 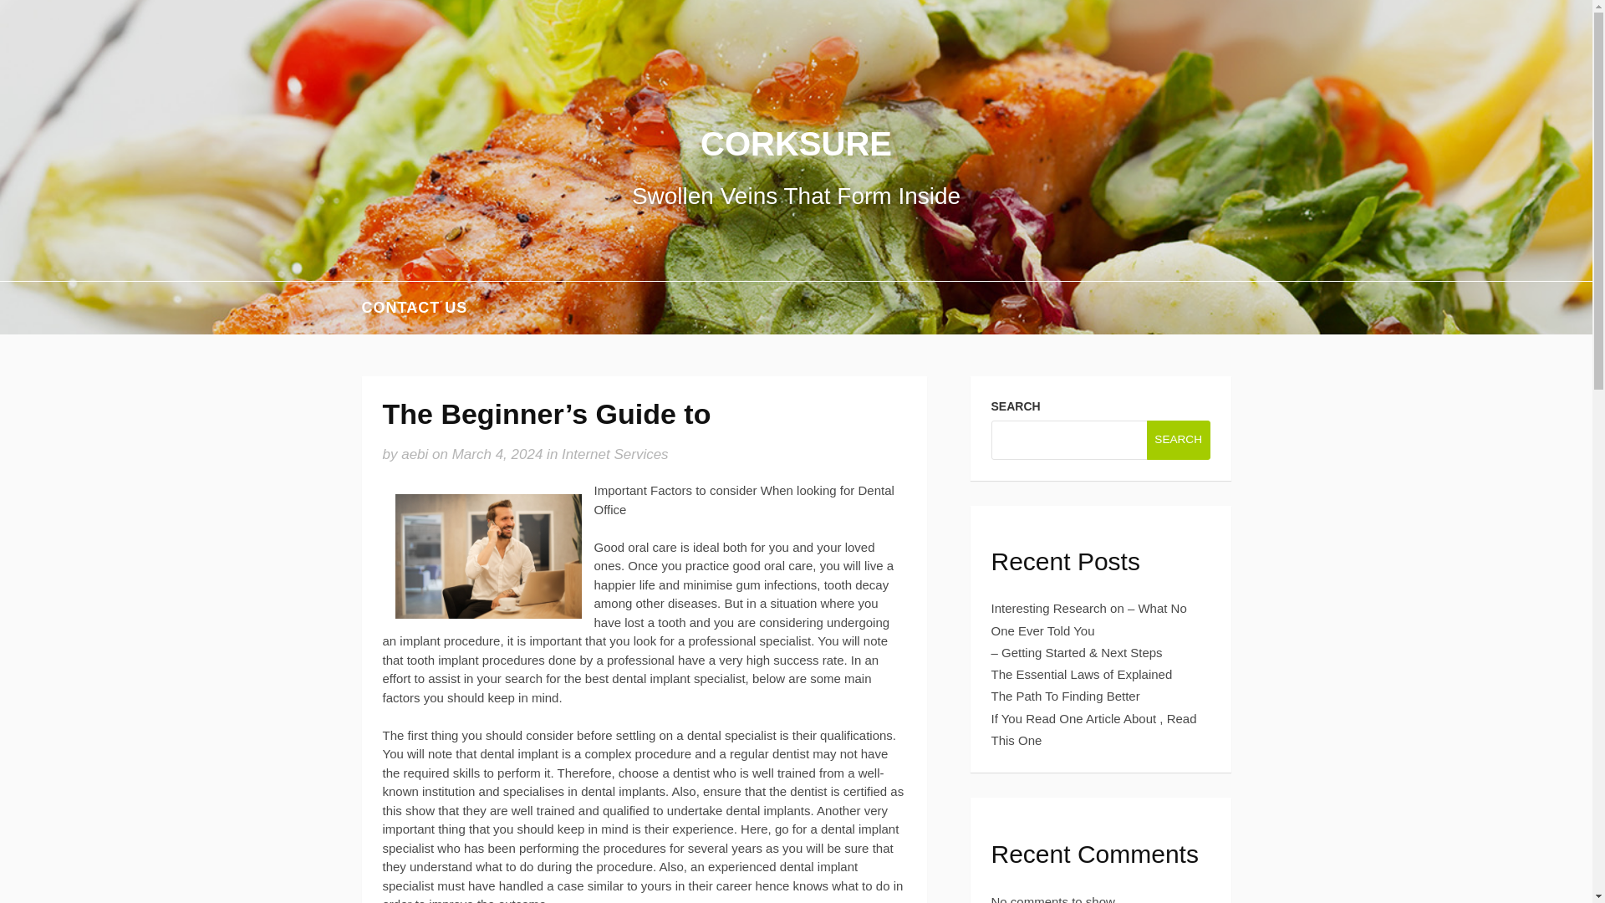 What do you see at coordinates (796, 144) in the screenshot?
I see `CORKSURE` at bounding box center [796, 144].